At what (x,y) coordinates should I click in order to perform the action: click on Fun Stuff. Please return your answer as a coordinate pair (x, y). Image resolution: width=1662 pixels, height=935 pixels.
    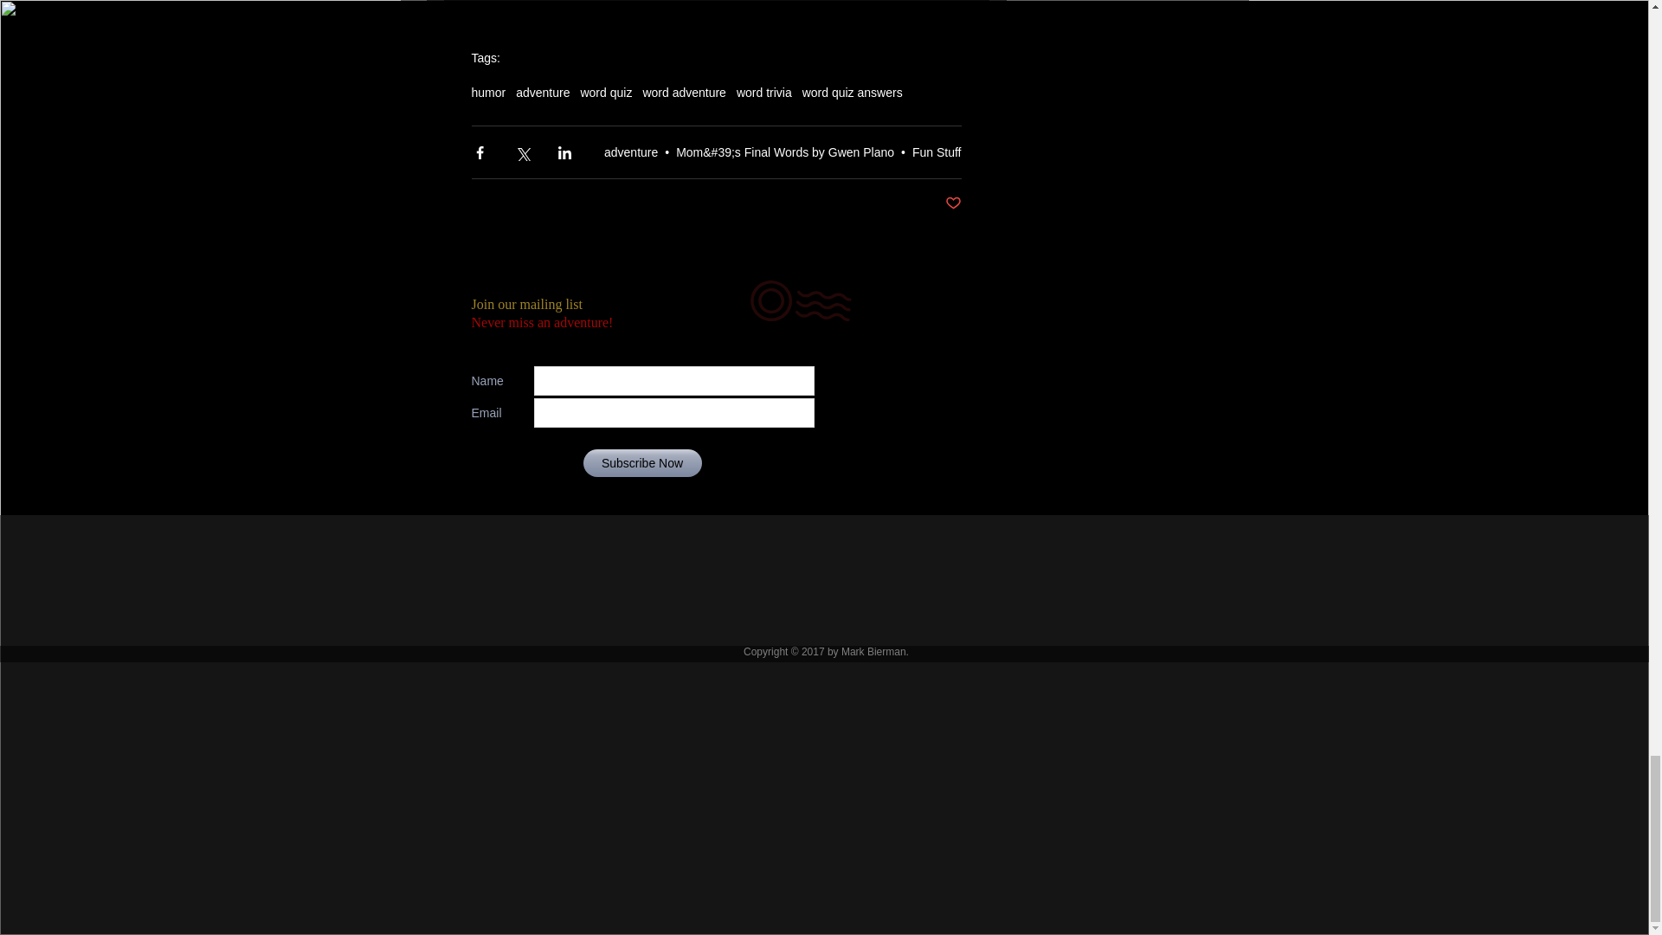
    Looking at the image, I should click on (937, 152).